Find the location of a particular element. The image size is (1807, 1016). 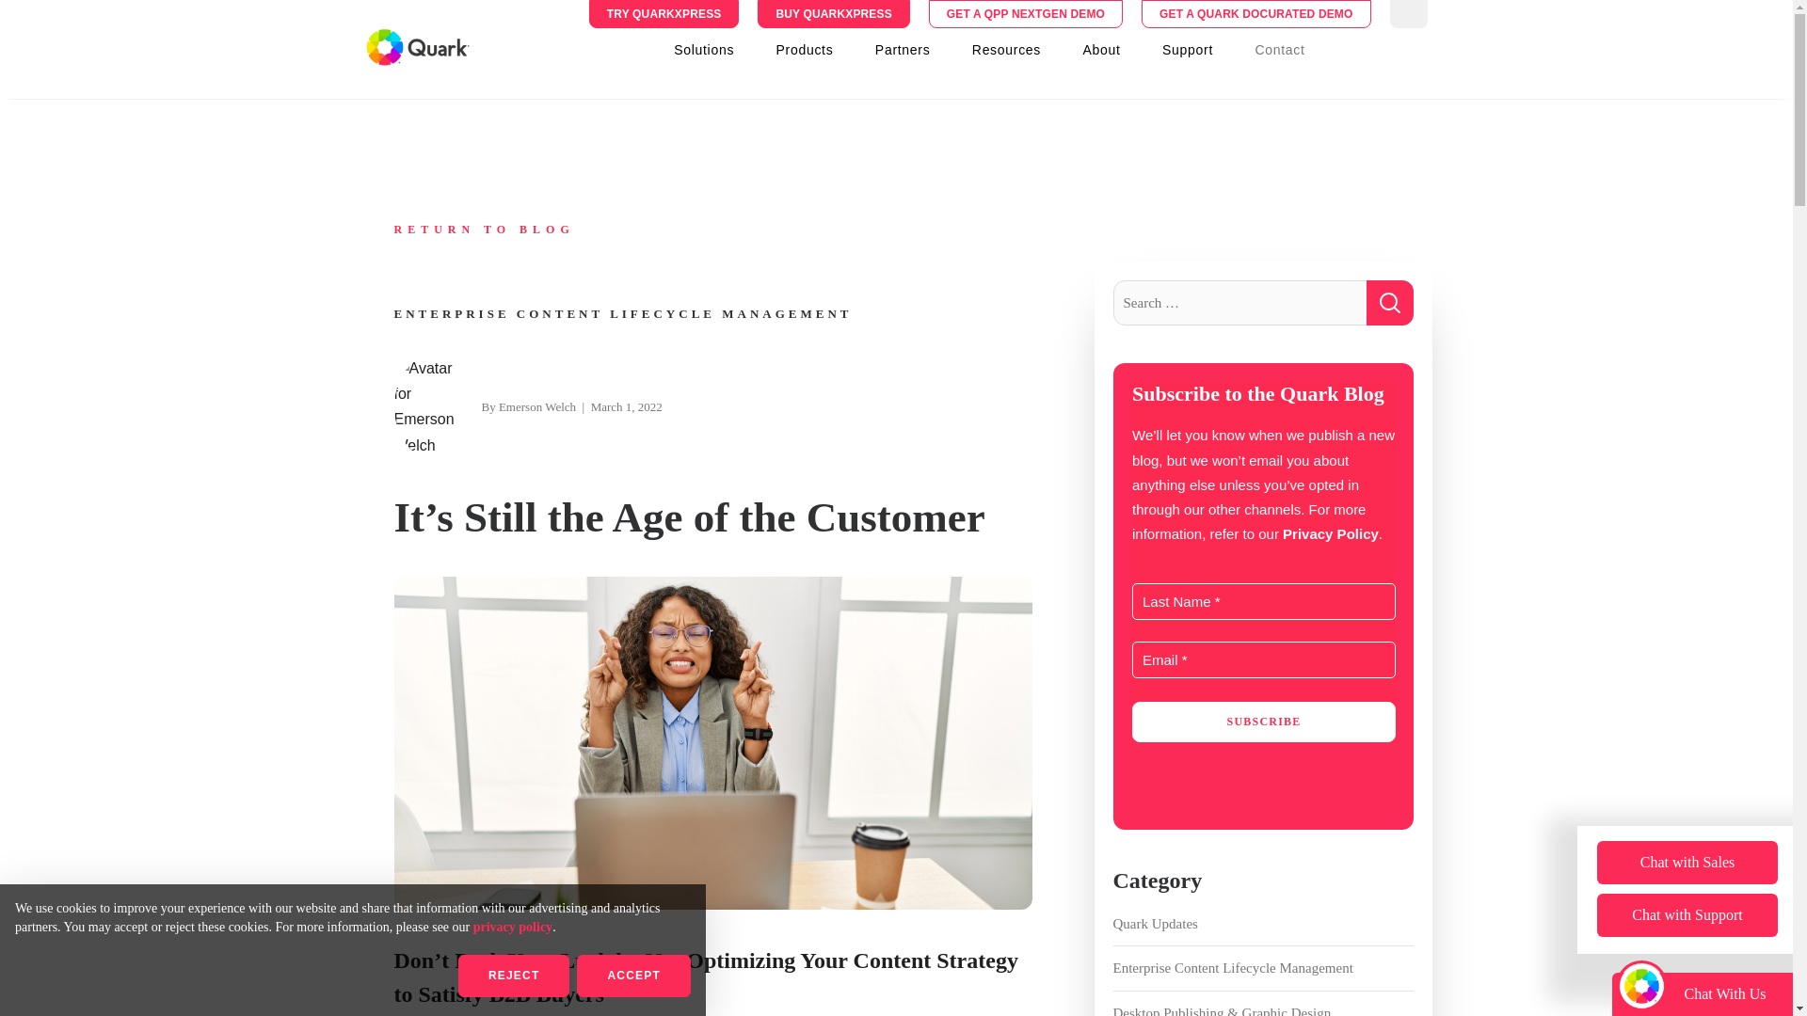

BUY QUARKXPRESS is located at coordinates (832, 14).